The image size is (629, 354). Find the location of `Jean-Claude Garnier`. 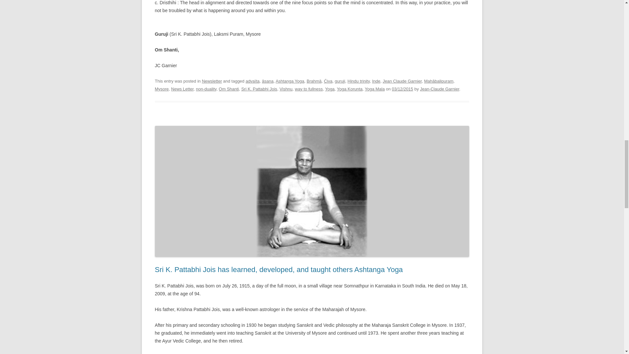

Jean-Claude Garnier is located at coordinates (440, 88).